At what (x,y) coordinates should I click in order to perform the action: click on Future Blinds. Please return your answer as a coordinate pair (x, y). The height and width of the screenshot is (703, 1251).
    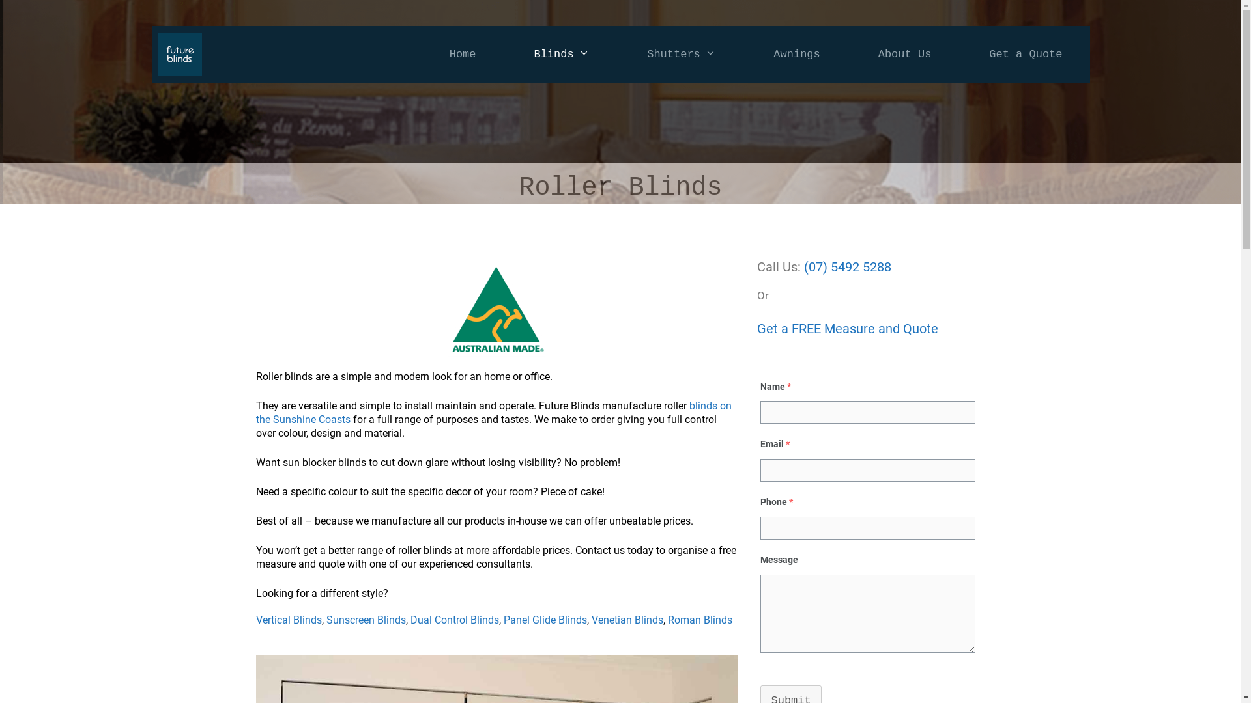
    Looking at the image, I should click on (180, 55).